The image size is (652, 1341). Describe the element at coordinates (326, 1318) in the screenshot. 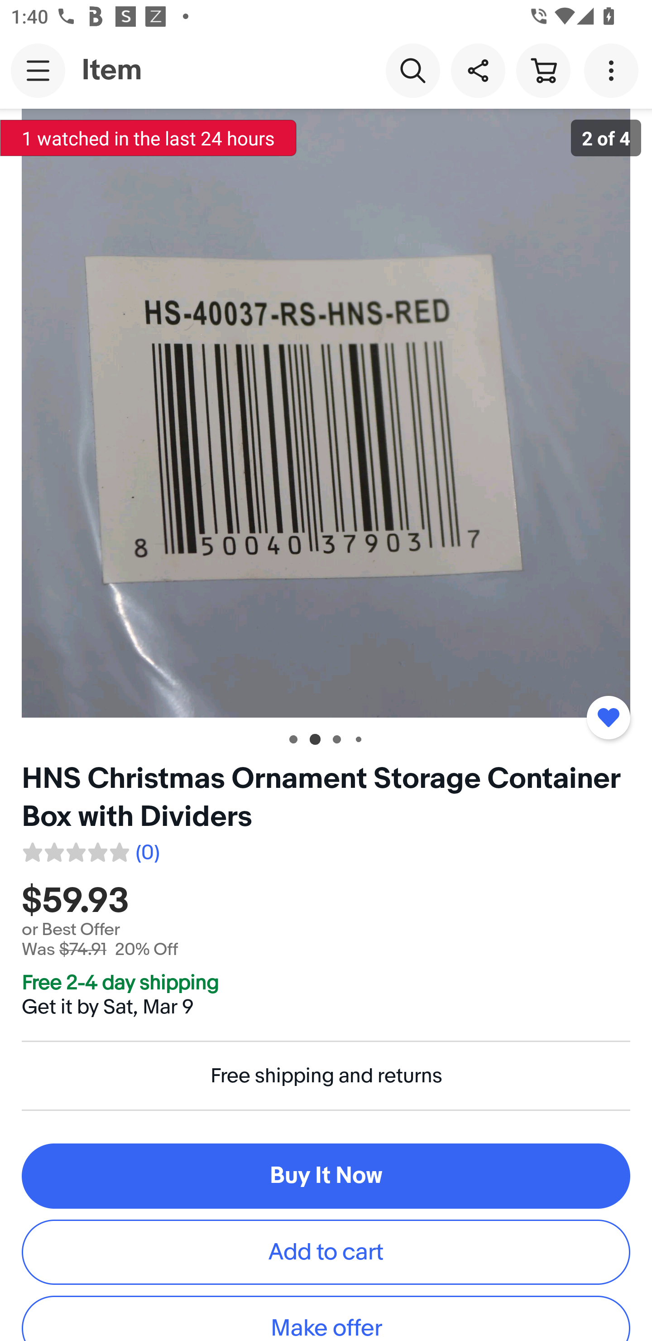

I see `Make offer` at that location.